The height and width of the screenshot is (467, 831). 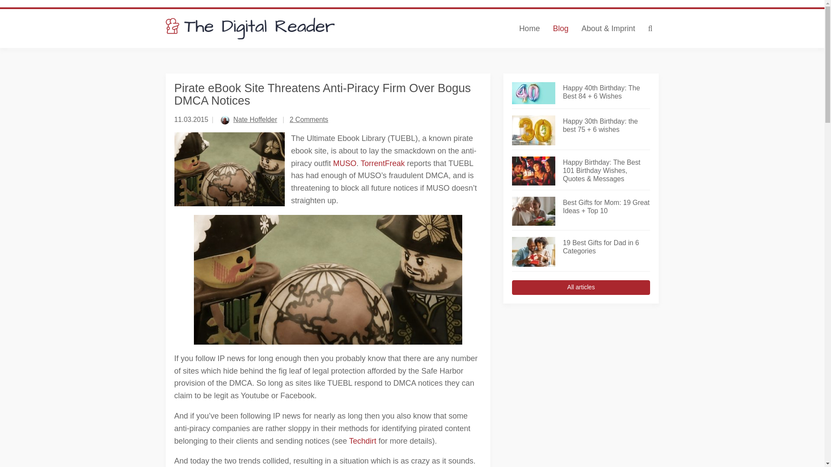 I want to click on 2 Comments, so click(x=309, y=119).